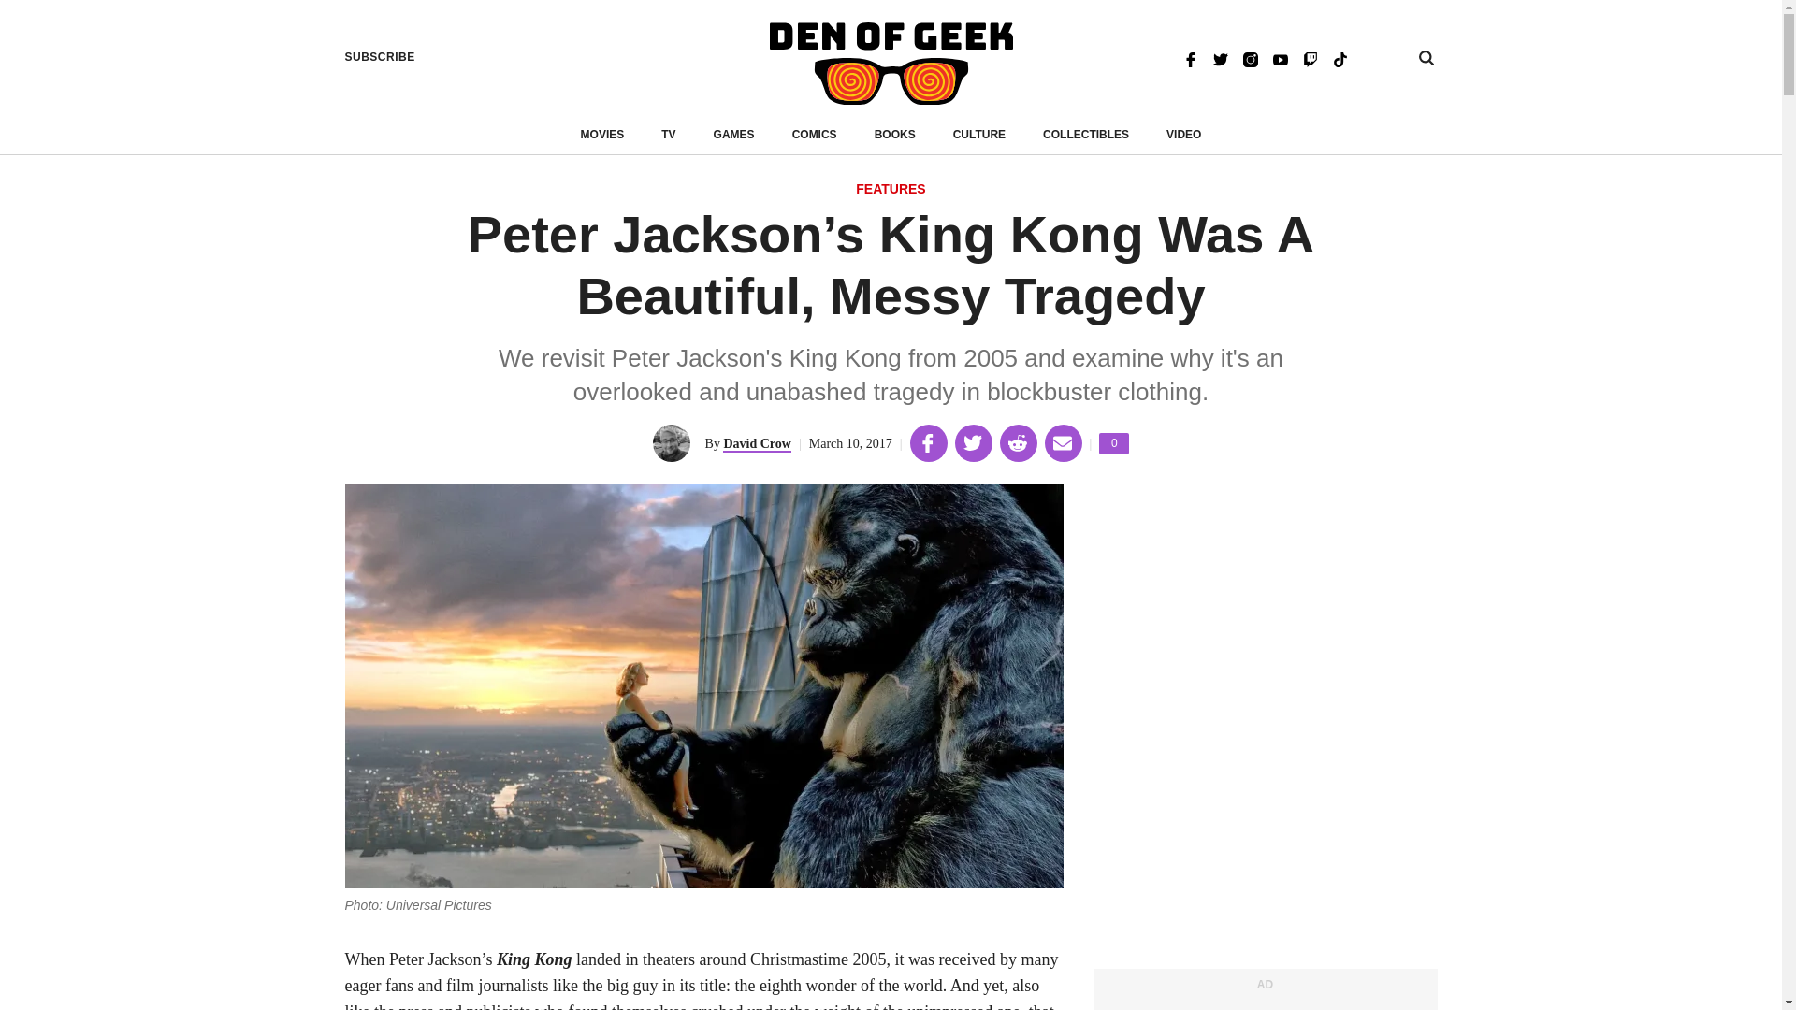 The width and height of the screenshot is (1796, 1010). What do you see at coordinates (891, 190) in the screenshot?
I see `FEATURES` at bounding box center [891, 190].